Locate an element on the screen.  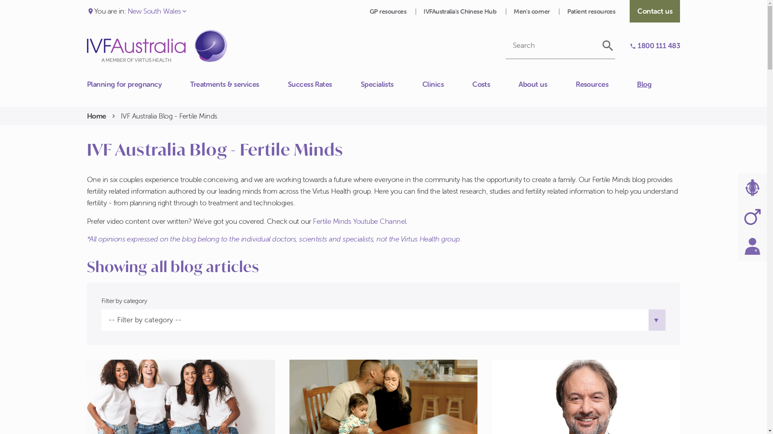
About us is located at coordinates (547, 84).